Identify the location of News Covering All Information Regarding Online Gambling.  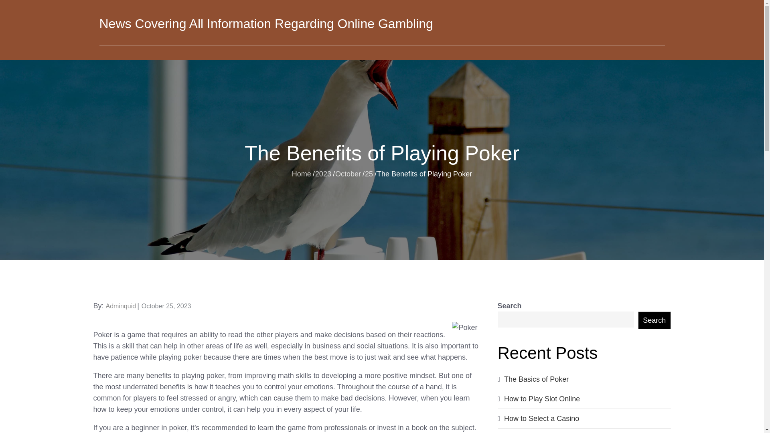
(266, 23).